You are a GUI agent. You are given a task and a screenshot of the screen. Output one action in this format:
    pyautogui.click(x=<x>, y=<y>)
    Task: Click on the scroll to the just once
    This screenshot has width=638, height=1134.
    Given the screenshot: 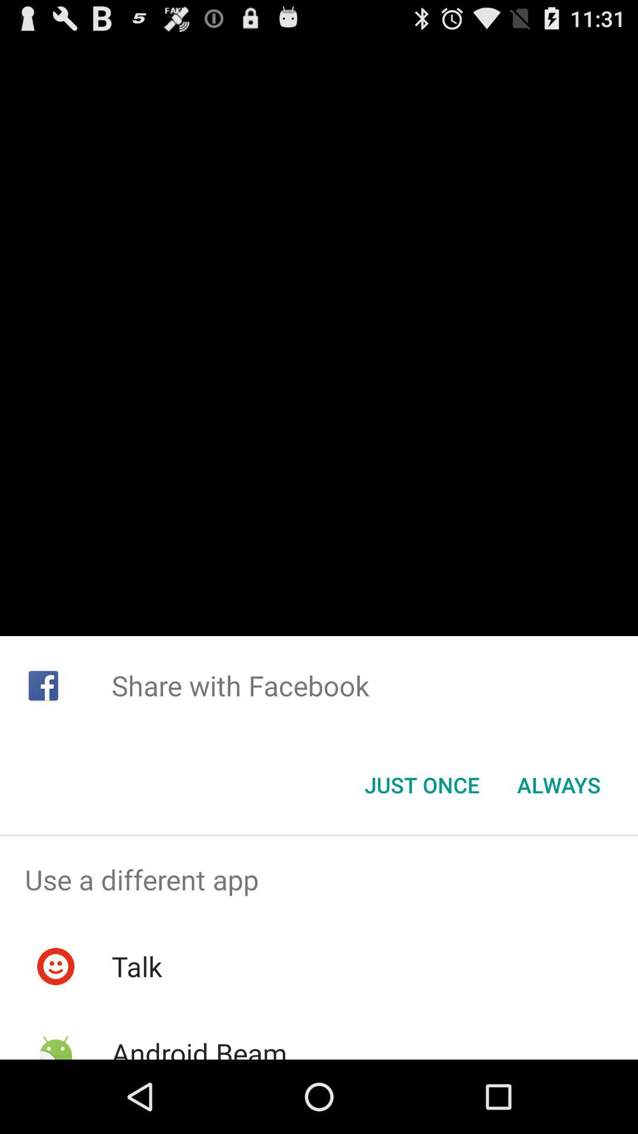 What is the action you would take?
    pyautogui.click(x=422, y=785)
    